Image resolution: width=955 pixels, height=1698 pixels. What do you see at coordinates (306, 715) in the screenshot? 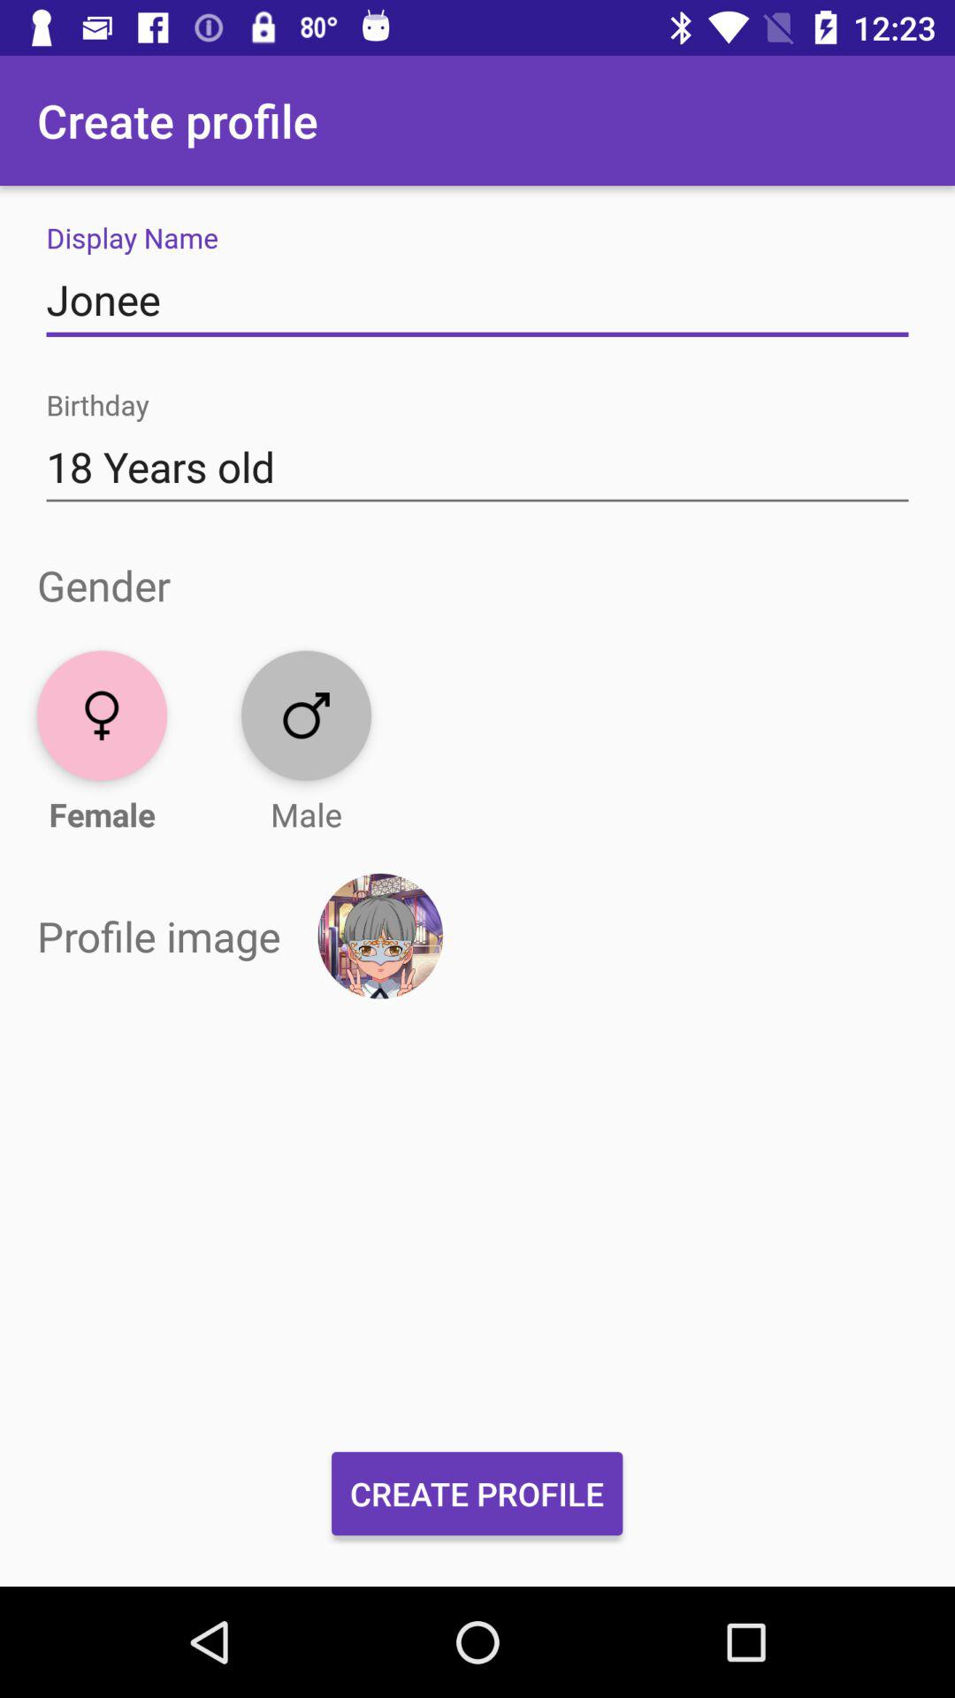
I see `male icon` at bounding box center [306, 715].